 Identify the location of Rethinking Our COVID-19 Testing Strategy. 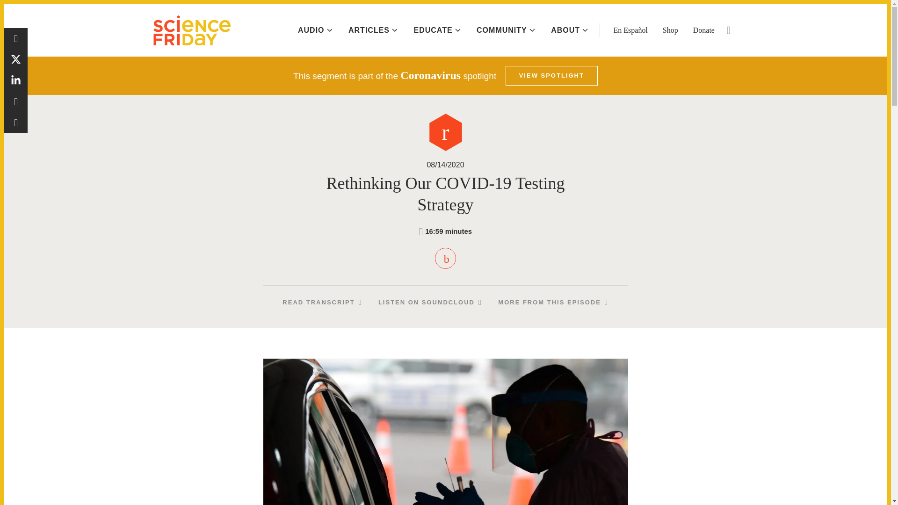
(445, 258).